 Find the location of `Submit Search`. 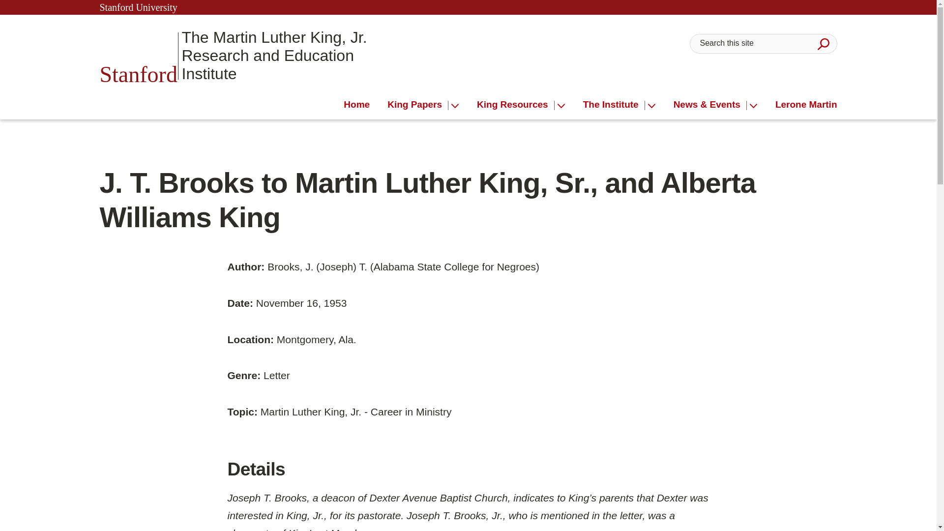

Submit Search is located at coordinates (823, 43).